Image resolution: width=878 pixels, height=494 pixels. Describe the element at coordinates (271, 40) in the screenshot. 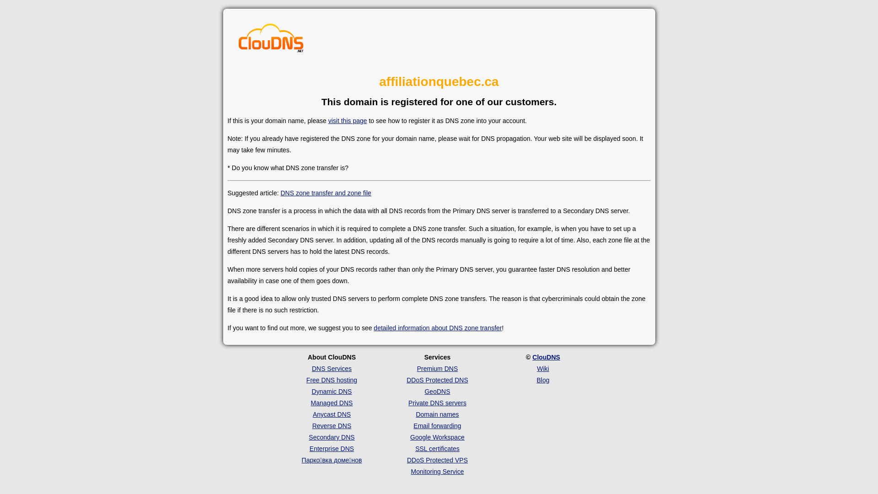

I see `Cloud DNS` at that location.